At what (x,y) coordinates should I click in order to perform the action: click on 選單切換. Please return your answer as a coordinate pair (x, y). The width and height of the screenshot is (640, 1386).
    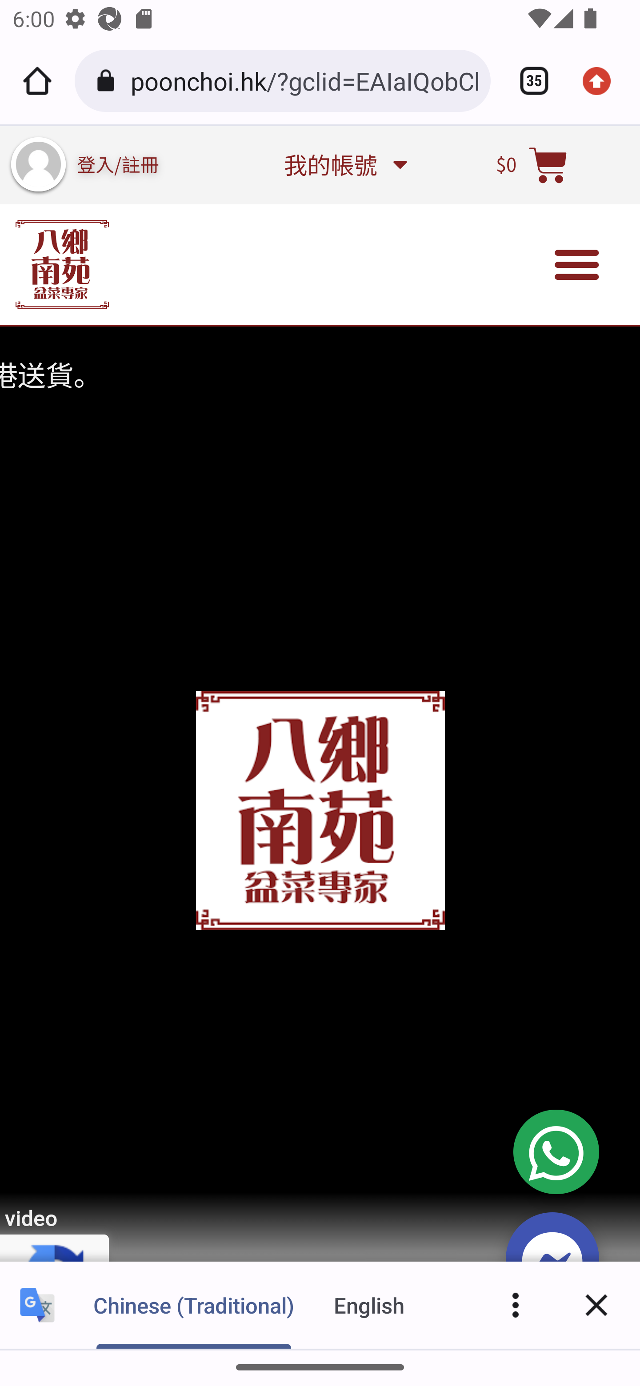
    Looking at the image, I should click on (577, 265).